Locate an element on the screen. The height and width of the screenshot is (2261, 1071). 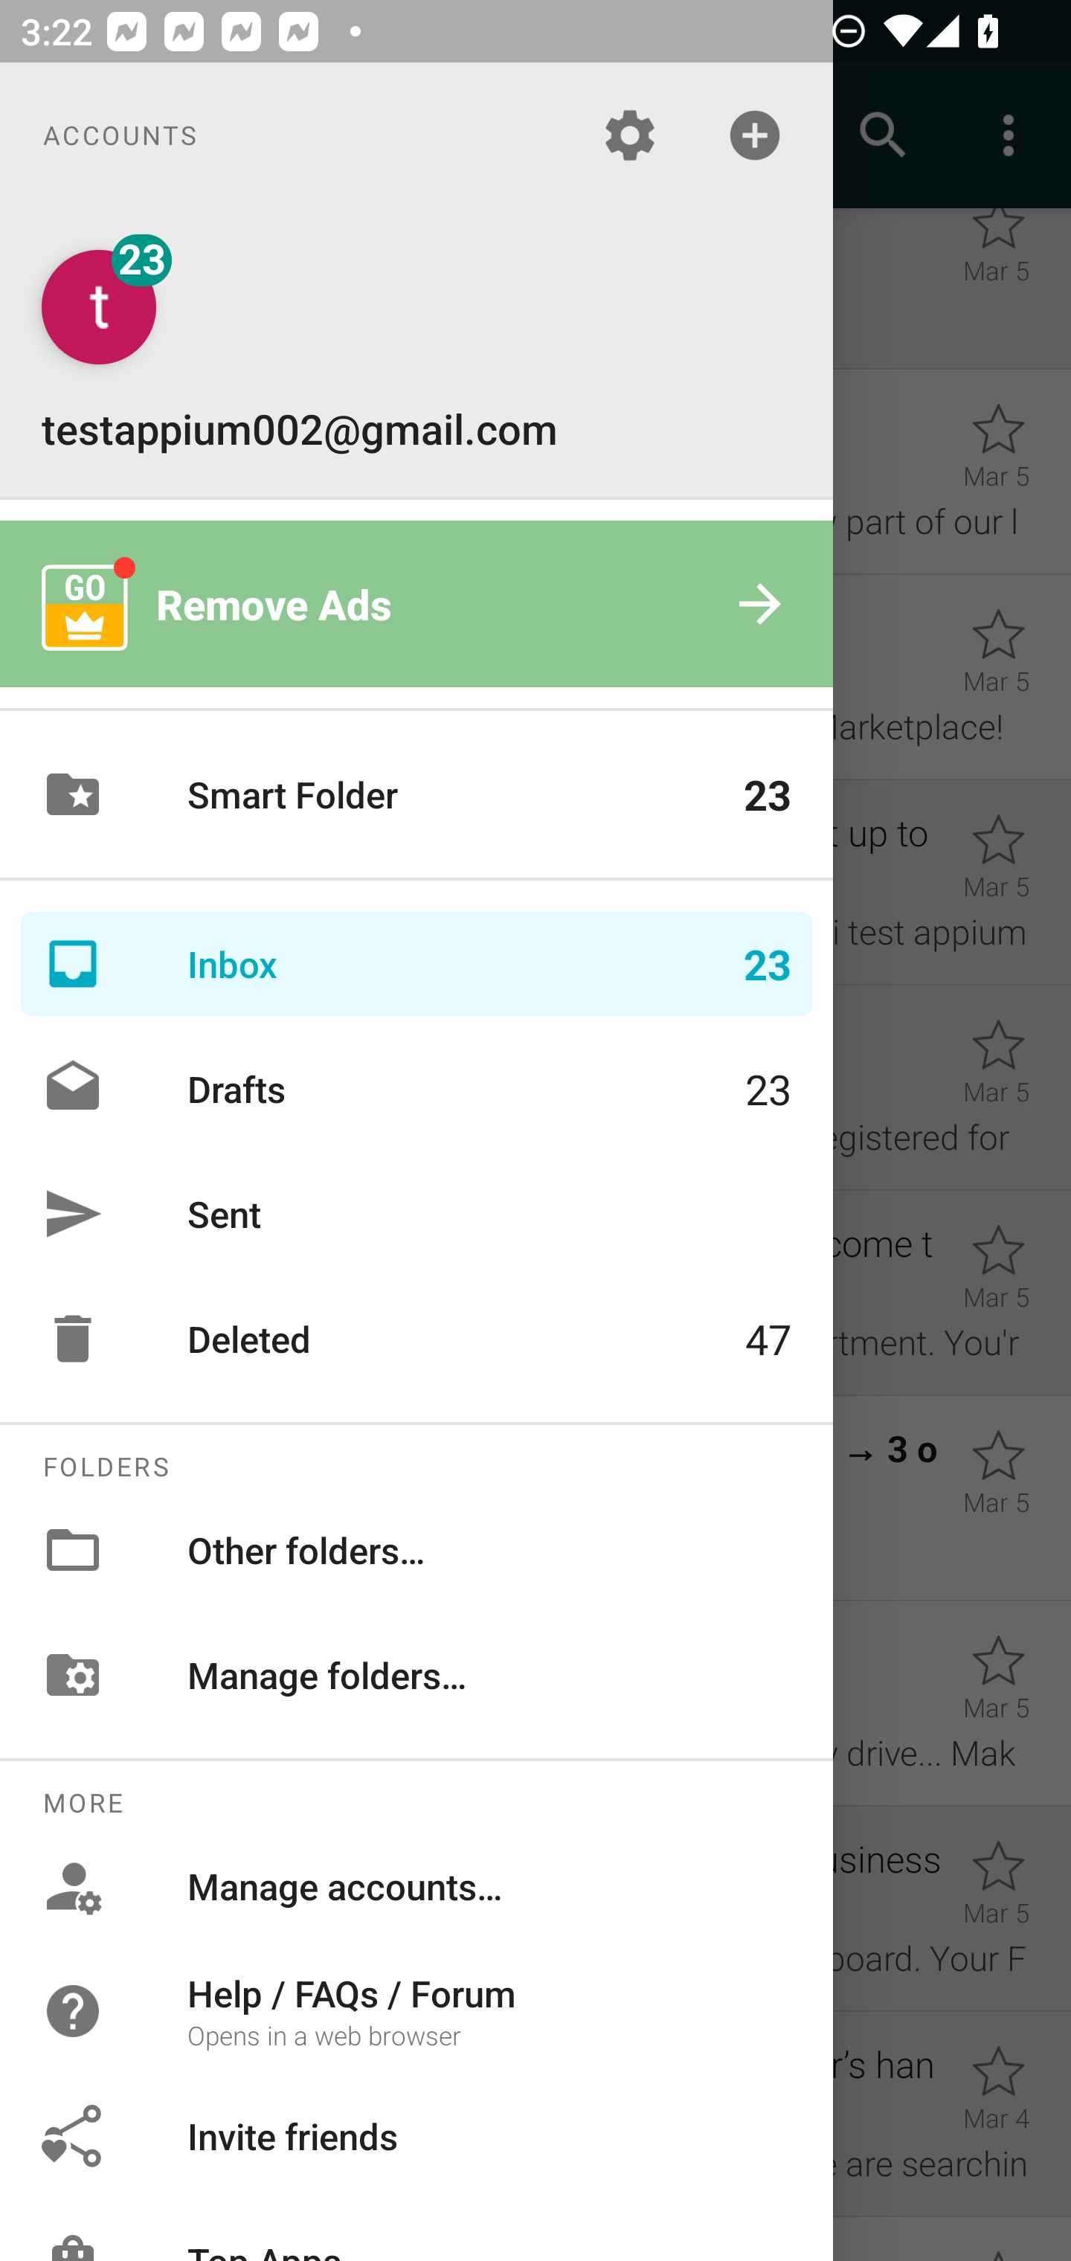
testappium002@gmail.com is located at coordinates (416, 353).